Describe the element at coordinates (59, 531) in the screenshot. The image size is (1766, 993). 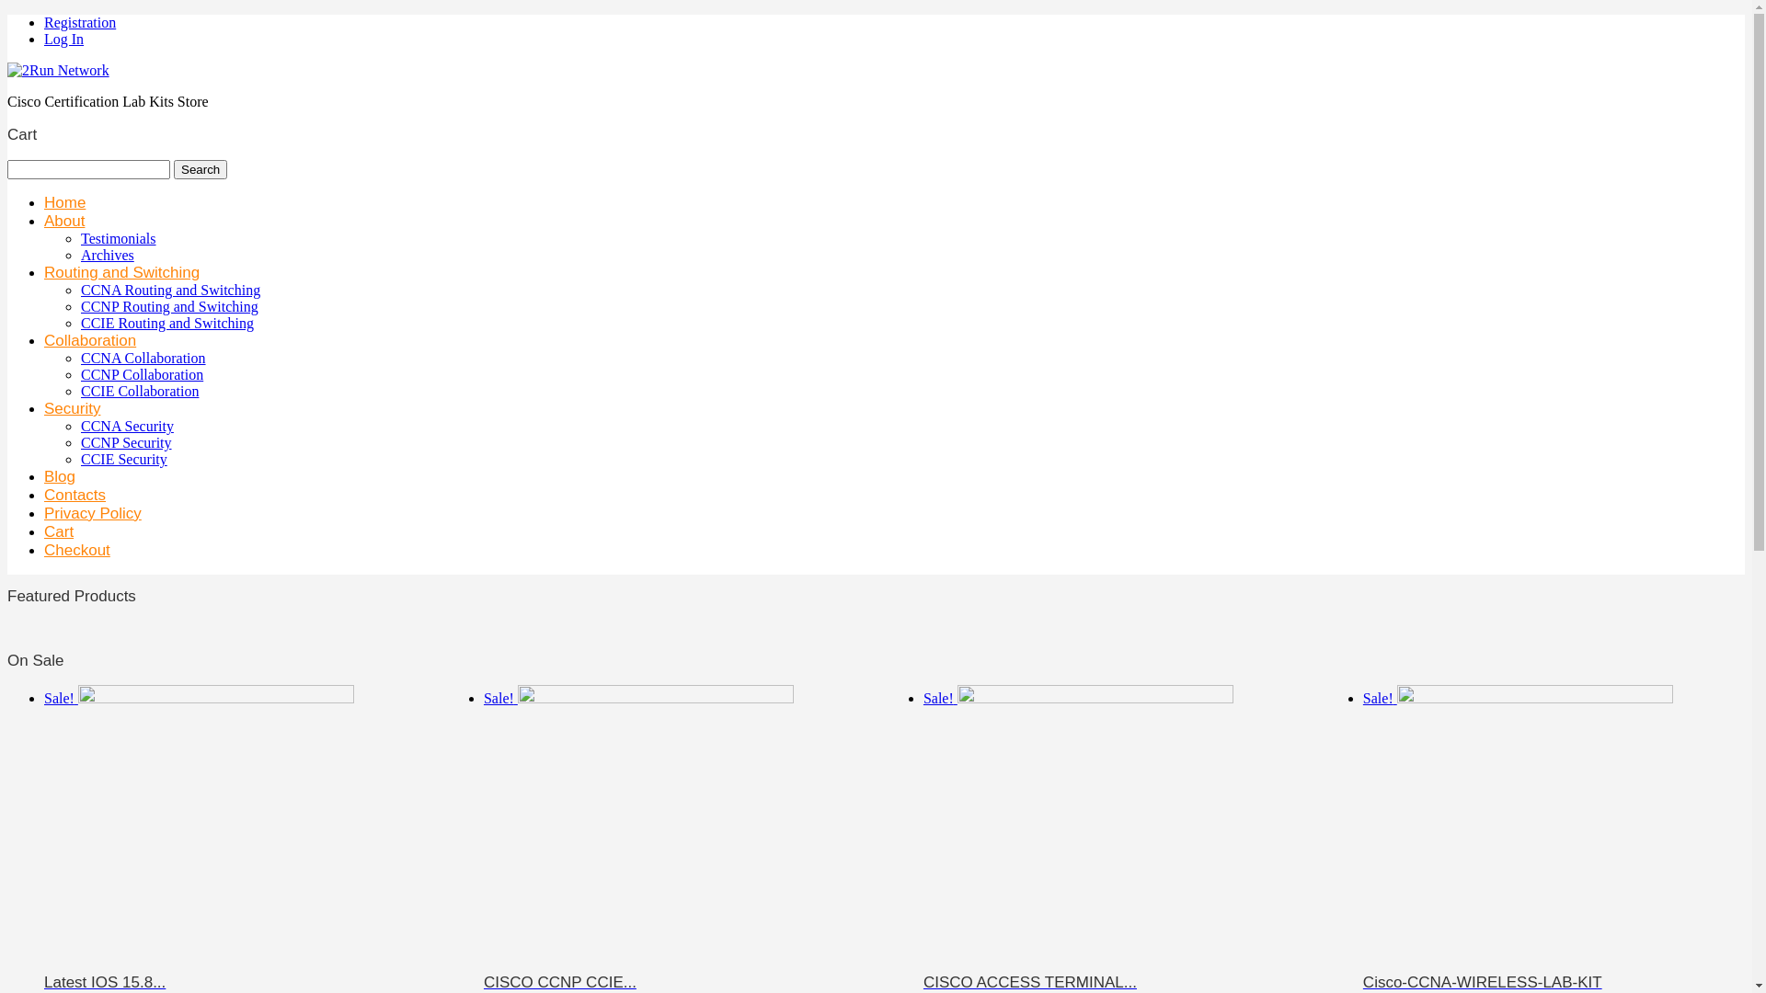
I see `Cart` at that location.